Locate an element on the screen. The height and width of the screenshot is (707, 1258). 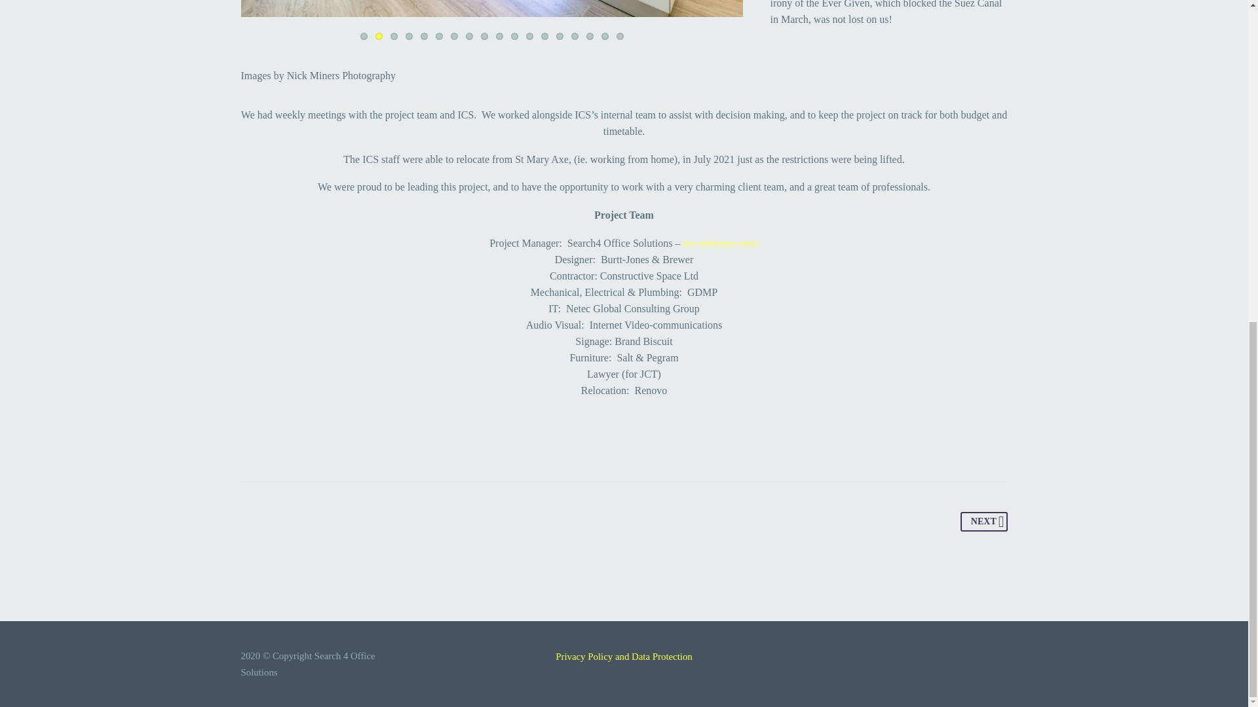
1 is located at coordinates (363, 35).